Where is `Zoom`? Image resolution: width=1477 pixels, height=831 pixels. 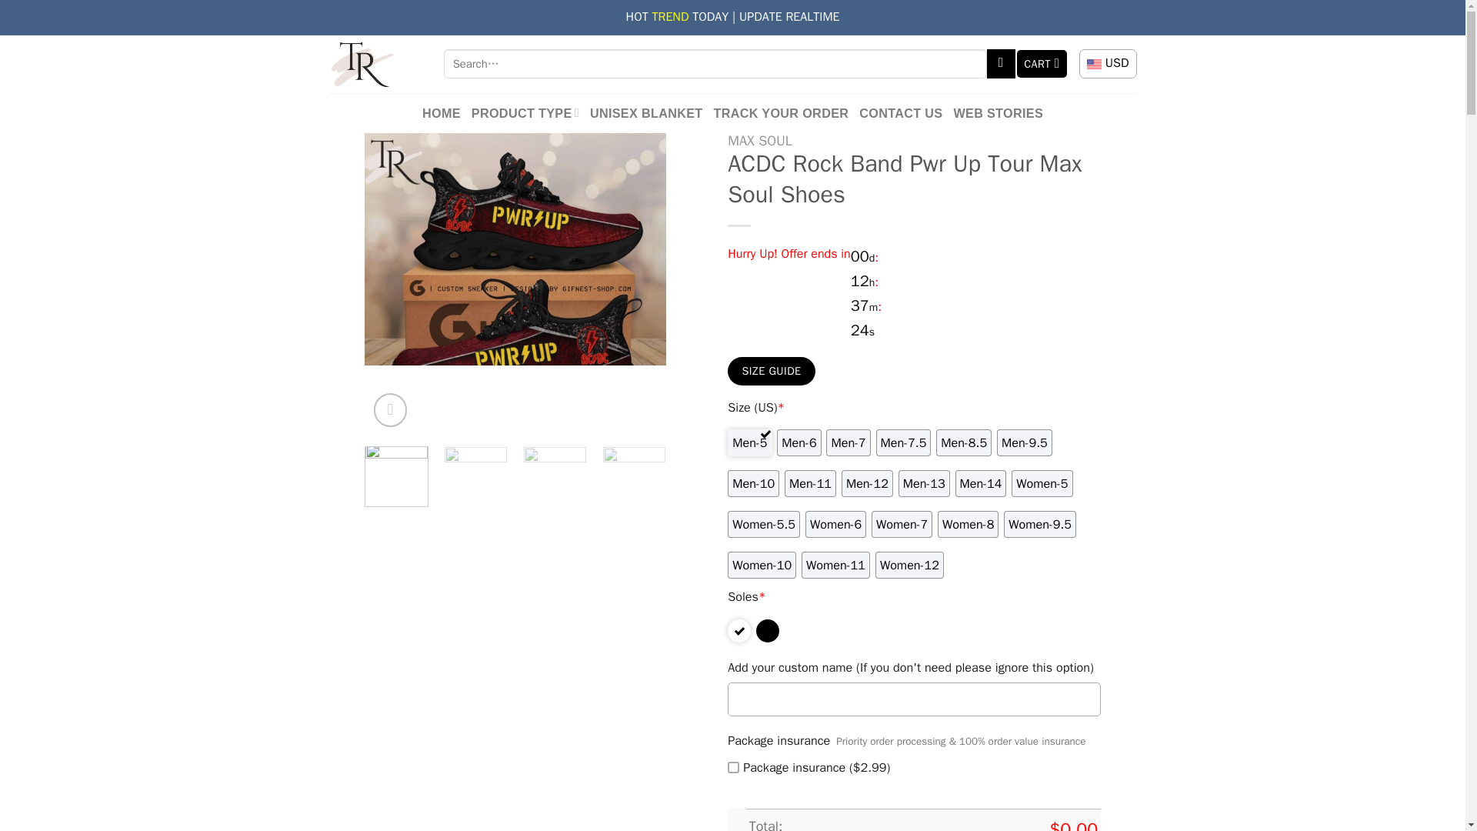 Zoom is located at coordinates (390, 409).